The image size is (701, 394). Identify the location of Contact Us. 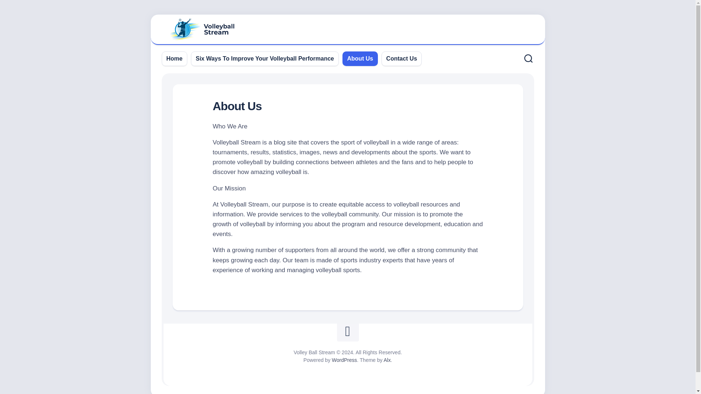
(402, 58).